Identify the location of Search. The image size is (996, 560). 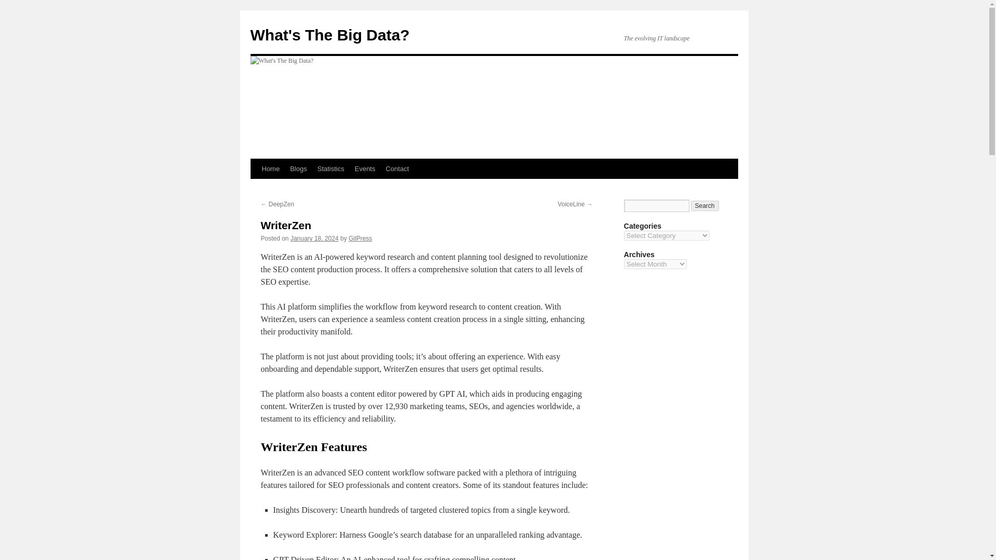
(705, 205).